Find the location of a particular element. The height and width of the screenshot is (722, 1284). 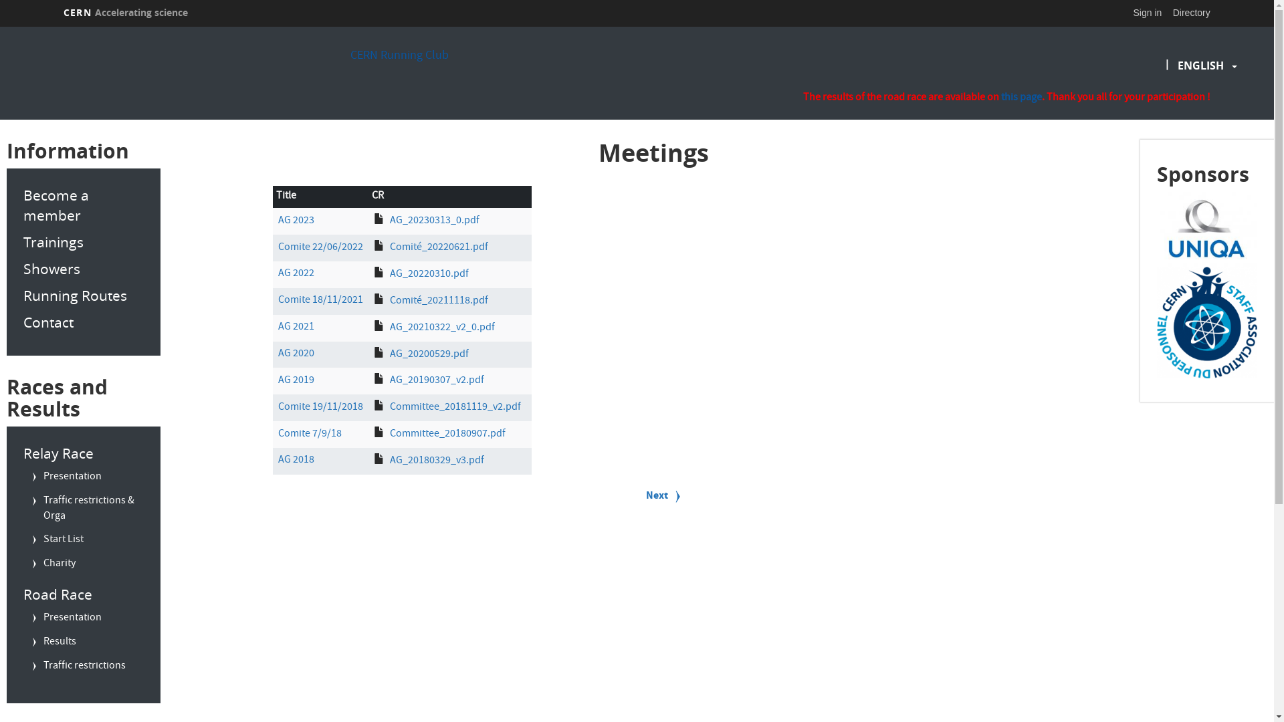

AG_20230313_0.pdf is located at coordinates (434, 221).